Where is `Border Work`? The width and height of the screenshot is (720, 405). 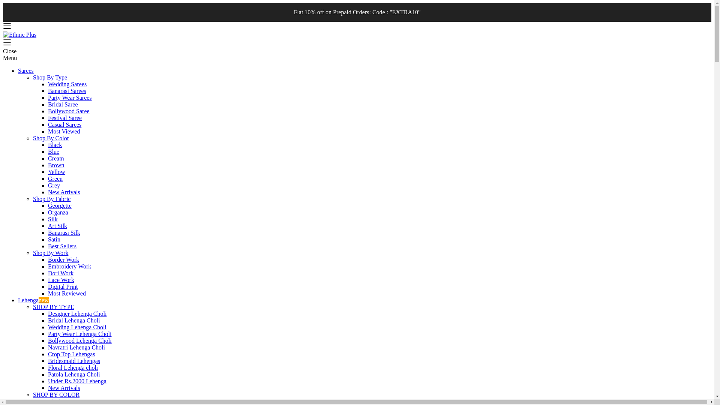 Border Work is located at coordinates (64, 259).